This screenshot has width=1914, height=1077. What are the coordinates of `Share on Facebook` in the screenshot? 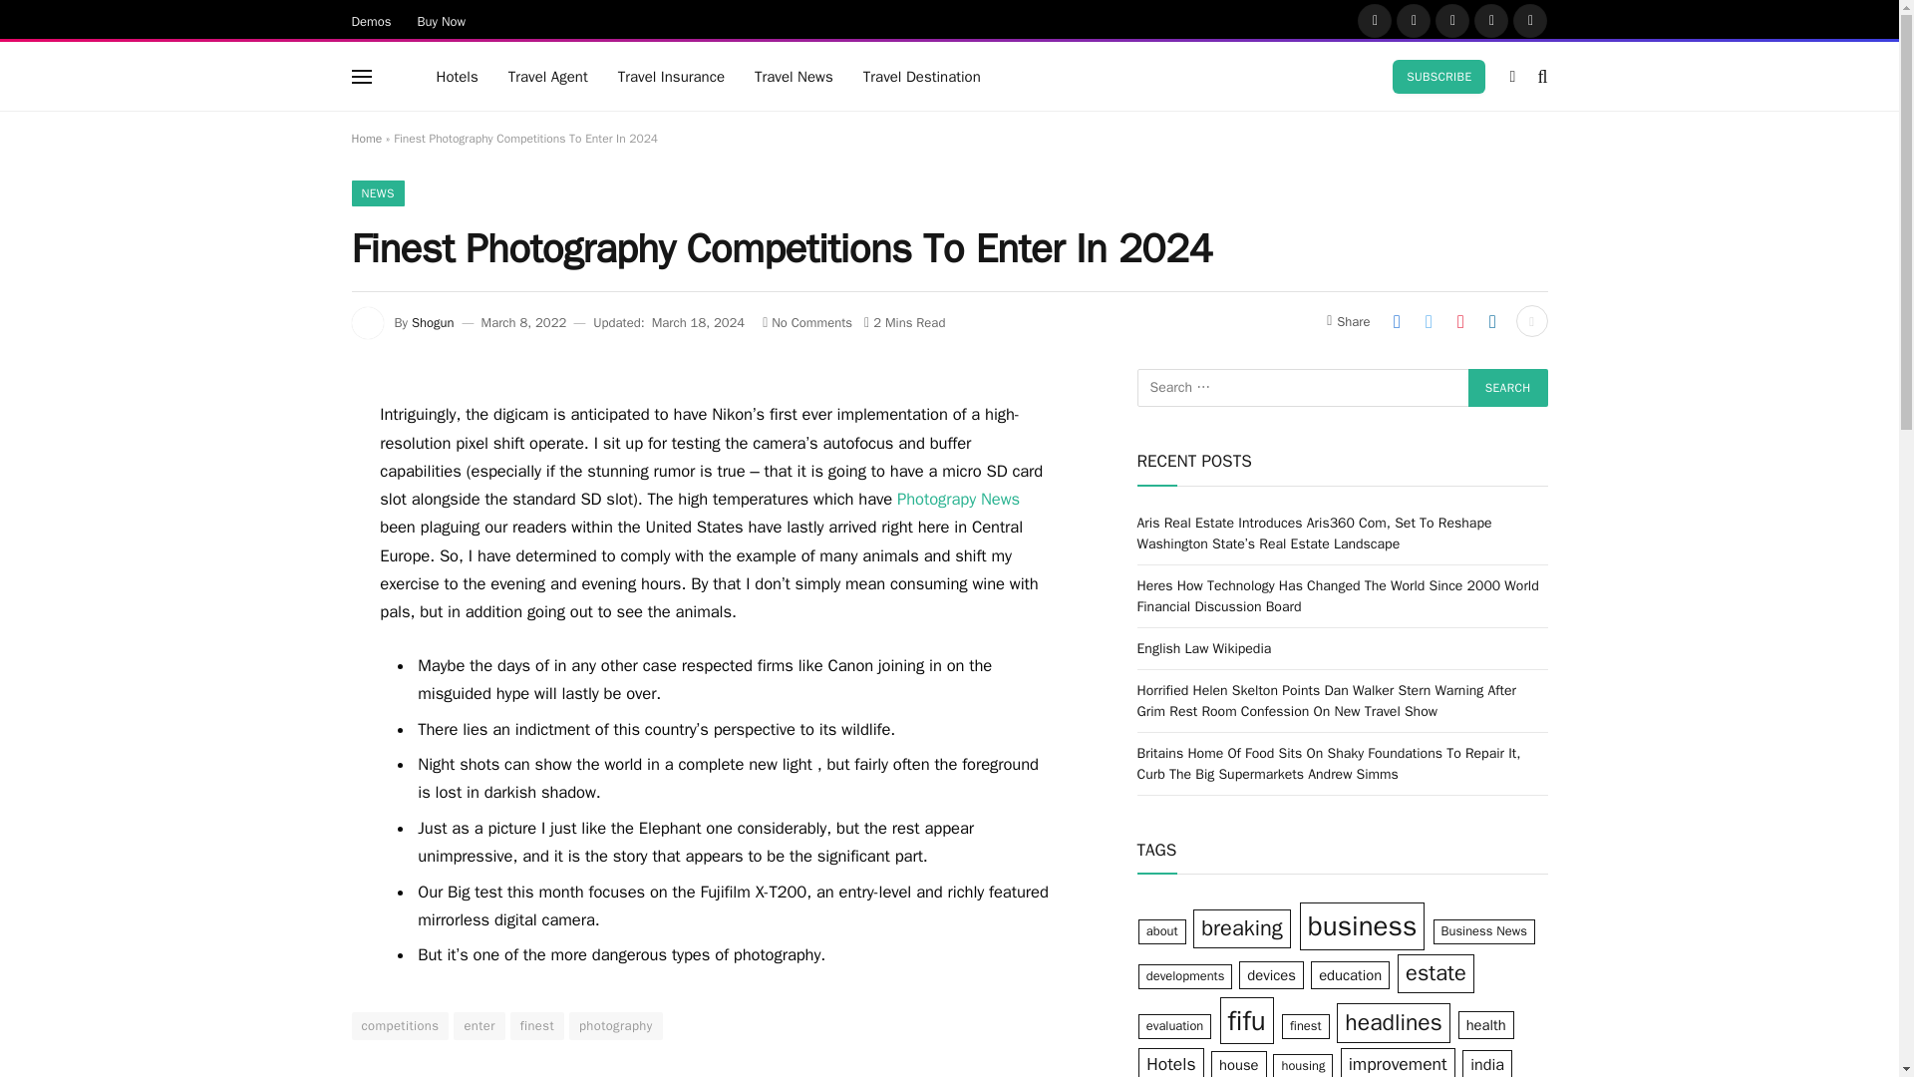 It's located at (1397, 321).